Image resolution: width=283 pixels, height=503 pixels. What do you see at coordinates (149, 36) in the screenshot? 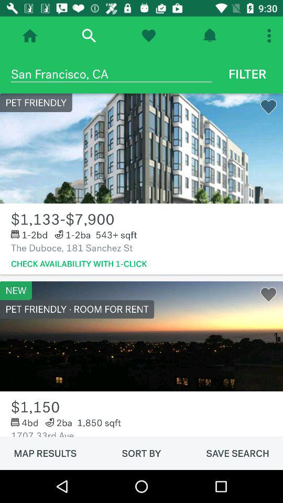
I see `tap on it if you love the place` at bounding box center [149, 36].